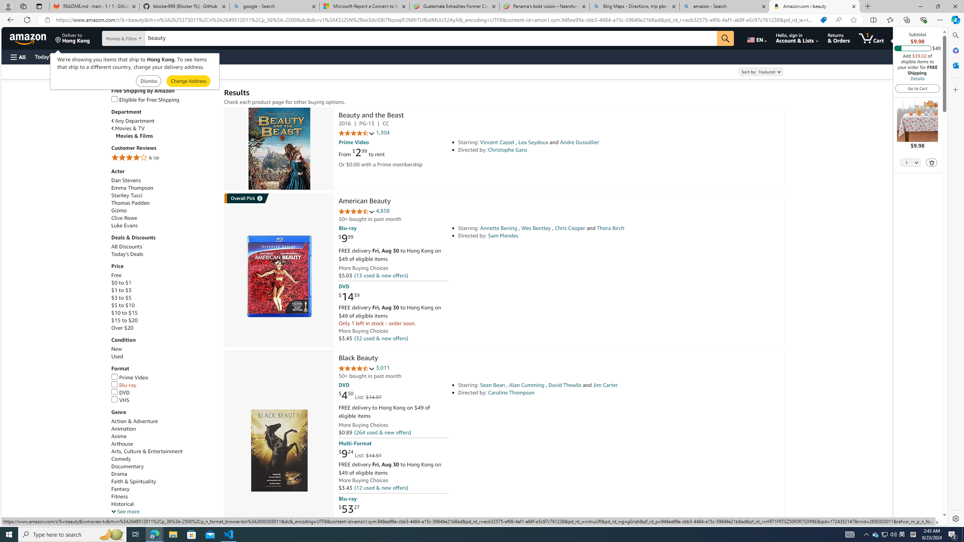  What do you see at coordinates (130, 202) in the screenshot?
I see `Thomas Padden` at bounding box center [130, 202].